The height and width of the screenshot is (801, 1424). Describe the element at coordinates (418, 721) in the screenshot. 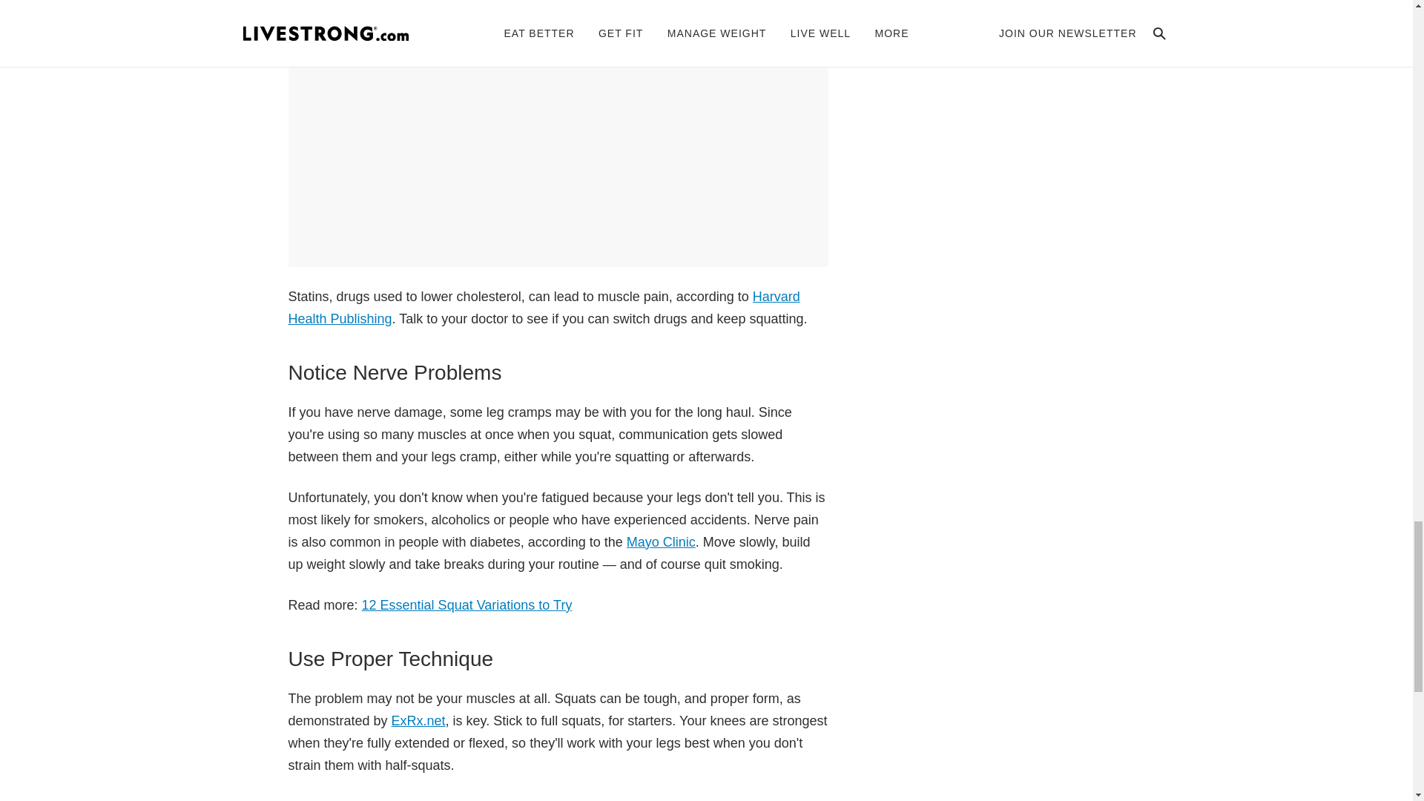

I see `ExRx.net` at that location.